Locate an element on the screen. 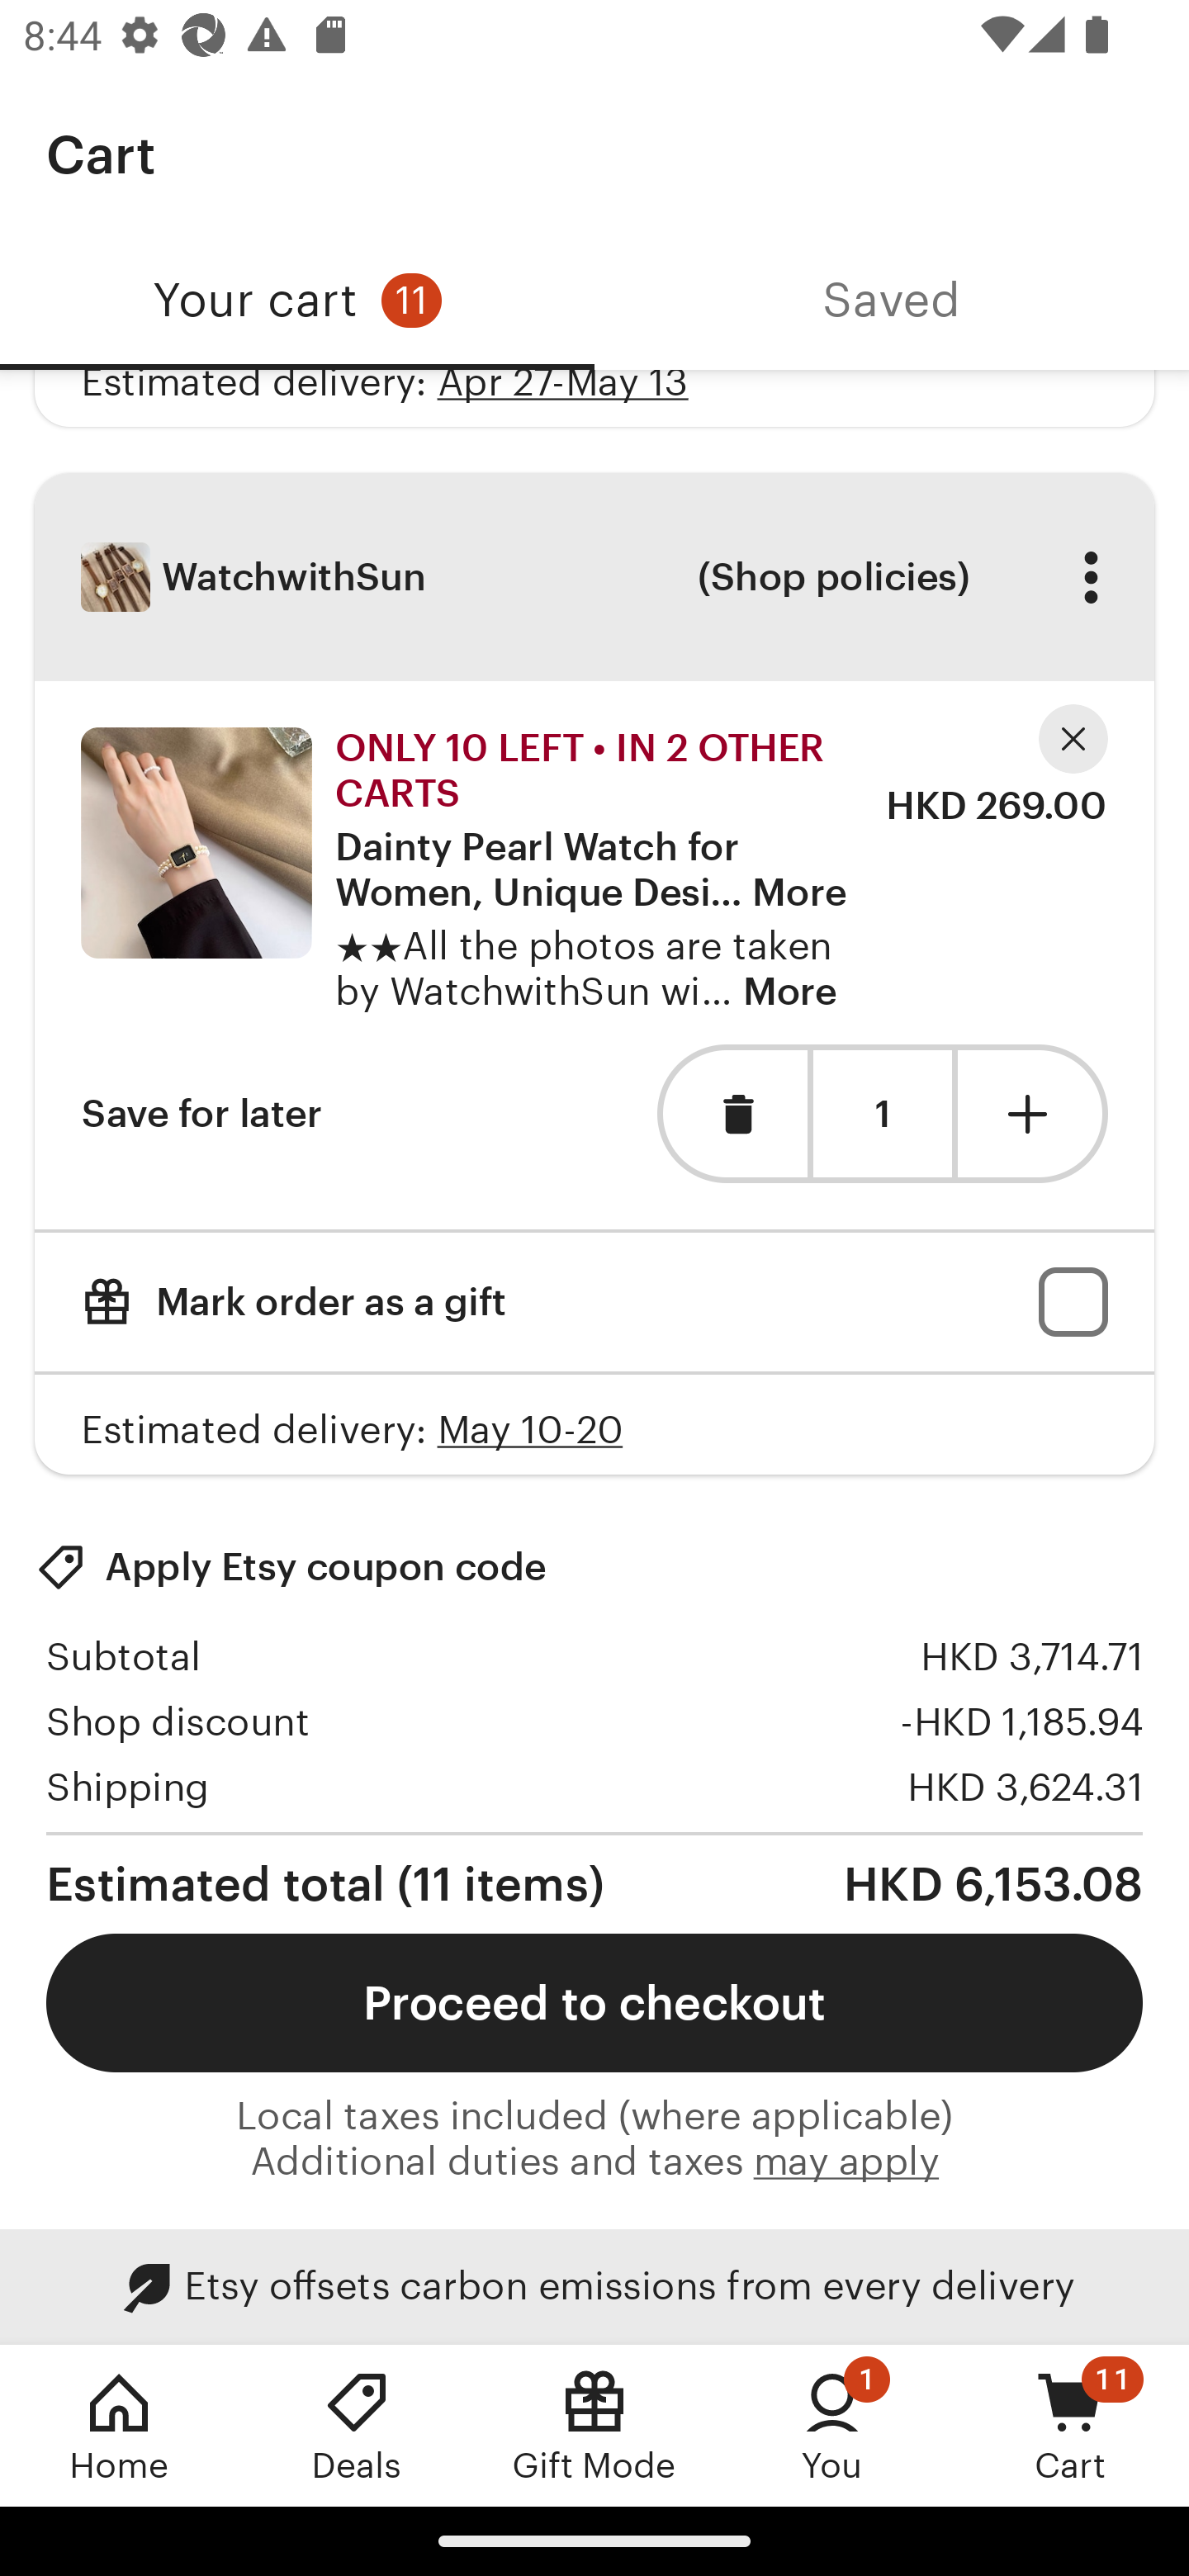 The height and width of the screenshot is (2576, 1189). More options is located at coordinates (1090, 576).